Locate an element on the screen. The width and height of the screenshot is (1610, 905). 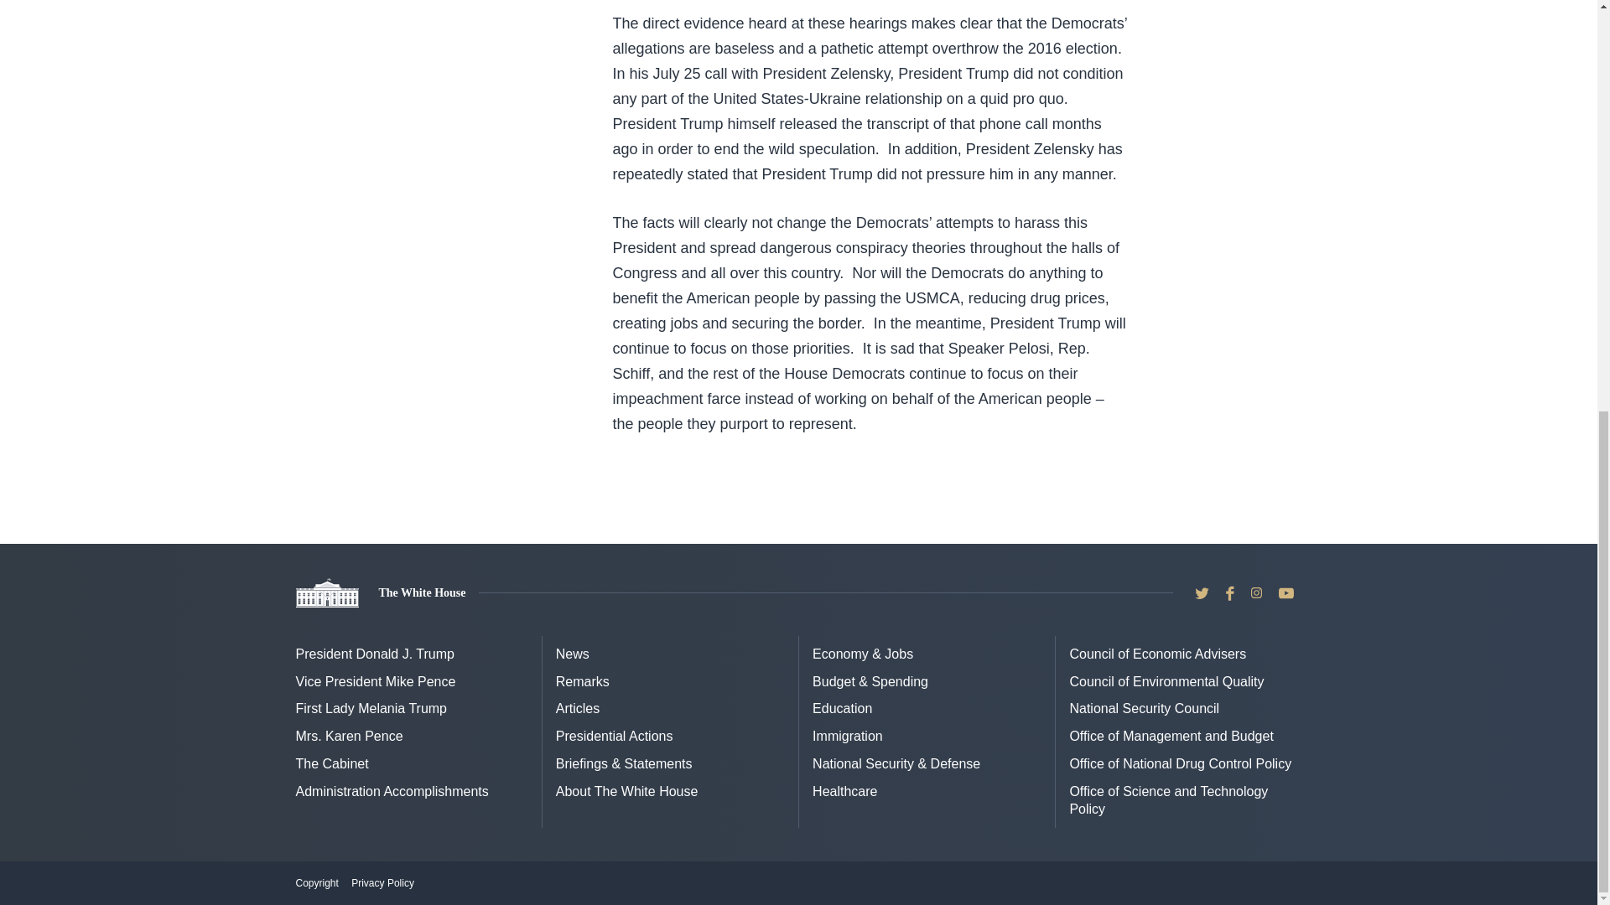
First Lady Melania Trump is located at coordinates (371, 709).